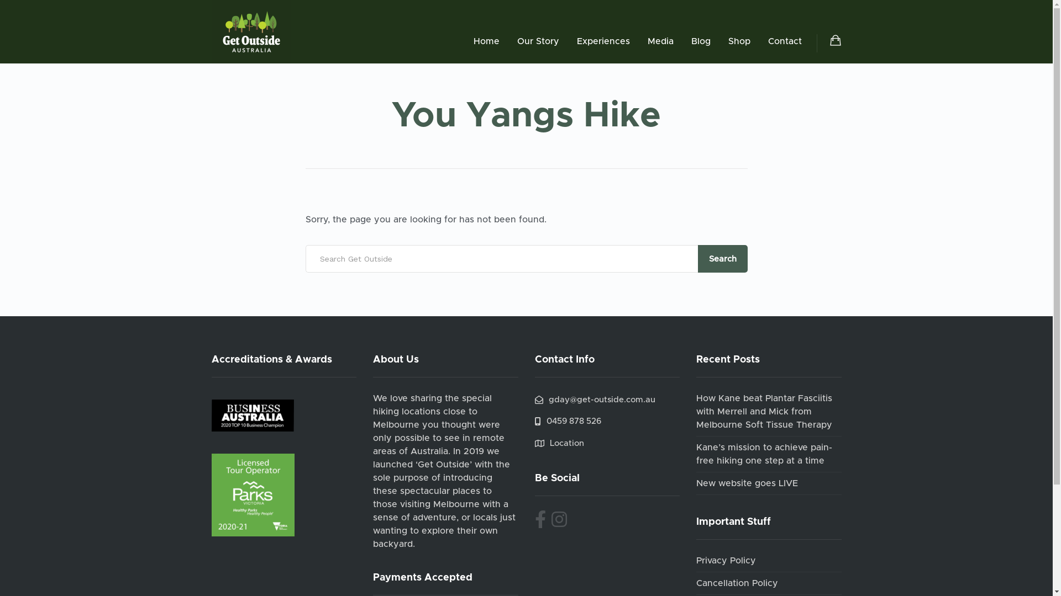 The width and height of the screenshot is (1061, 596). I want to click on New website goes LIVE, so click(747, 483).